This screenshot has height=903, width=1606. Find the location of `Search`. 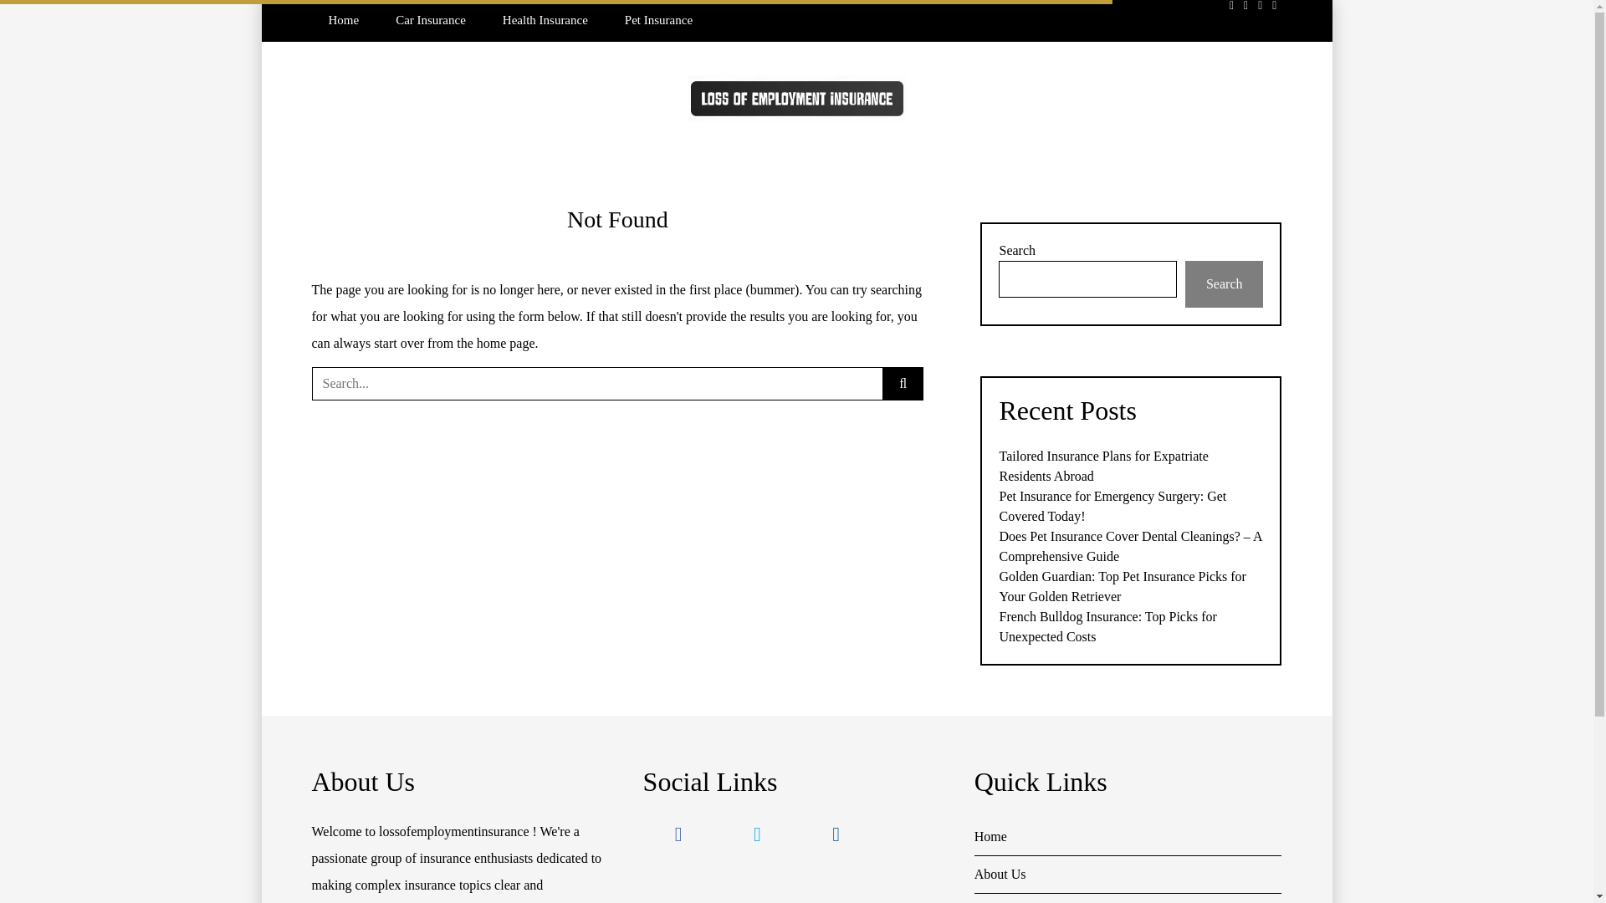

Search is located at coordinates (1225, 284).